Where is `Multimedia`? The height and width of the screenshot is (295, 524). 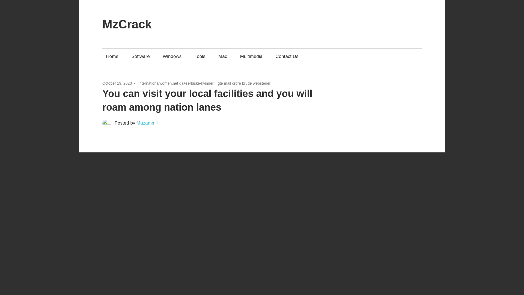
Multimedia is located at coordinates (251, 56).